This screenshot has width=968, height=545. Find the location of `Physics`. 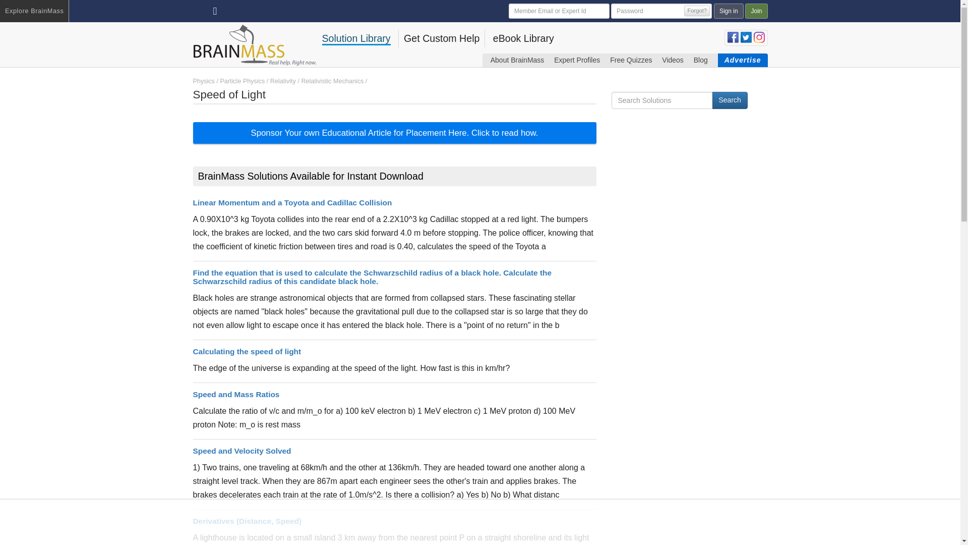

Physics is located at coordinates (203, 81).